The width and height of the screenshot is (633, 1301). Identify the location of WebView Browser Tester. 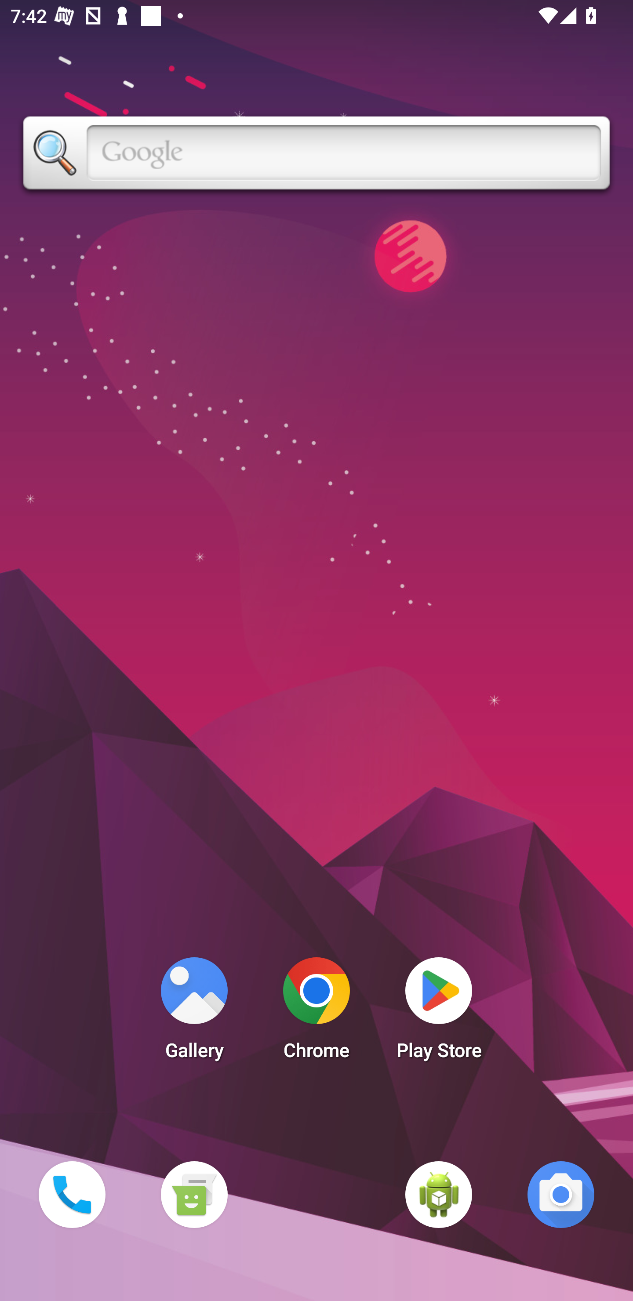
(439, 1194).